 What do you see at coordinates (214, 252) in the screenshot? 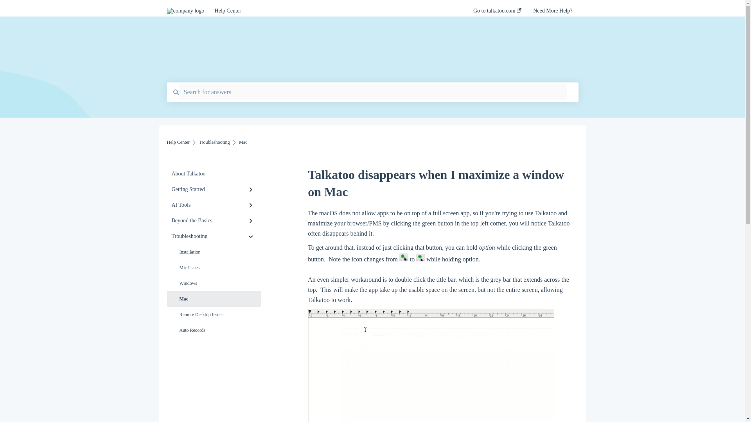
I see `Installation` at bounding box center [214, 252].